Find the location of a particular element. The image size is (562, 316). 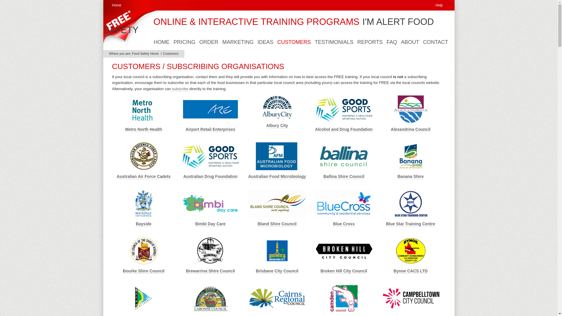

CUSTOMERS is located at coordinates (294, 42).